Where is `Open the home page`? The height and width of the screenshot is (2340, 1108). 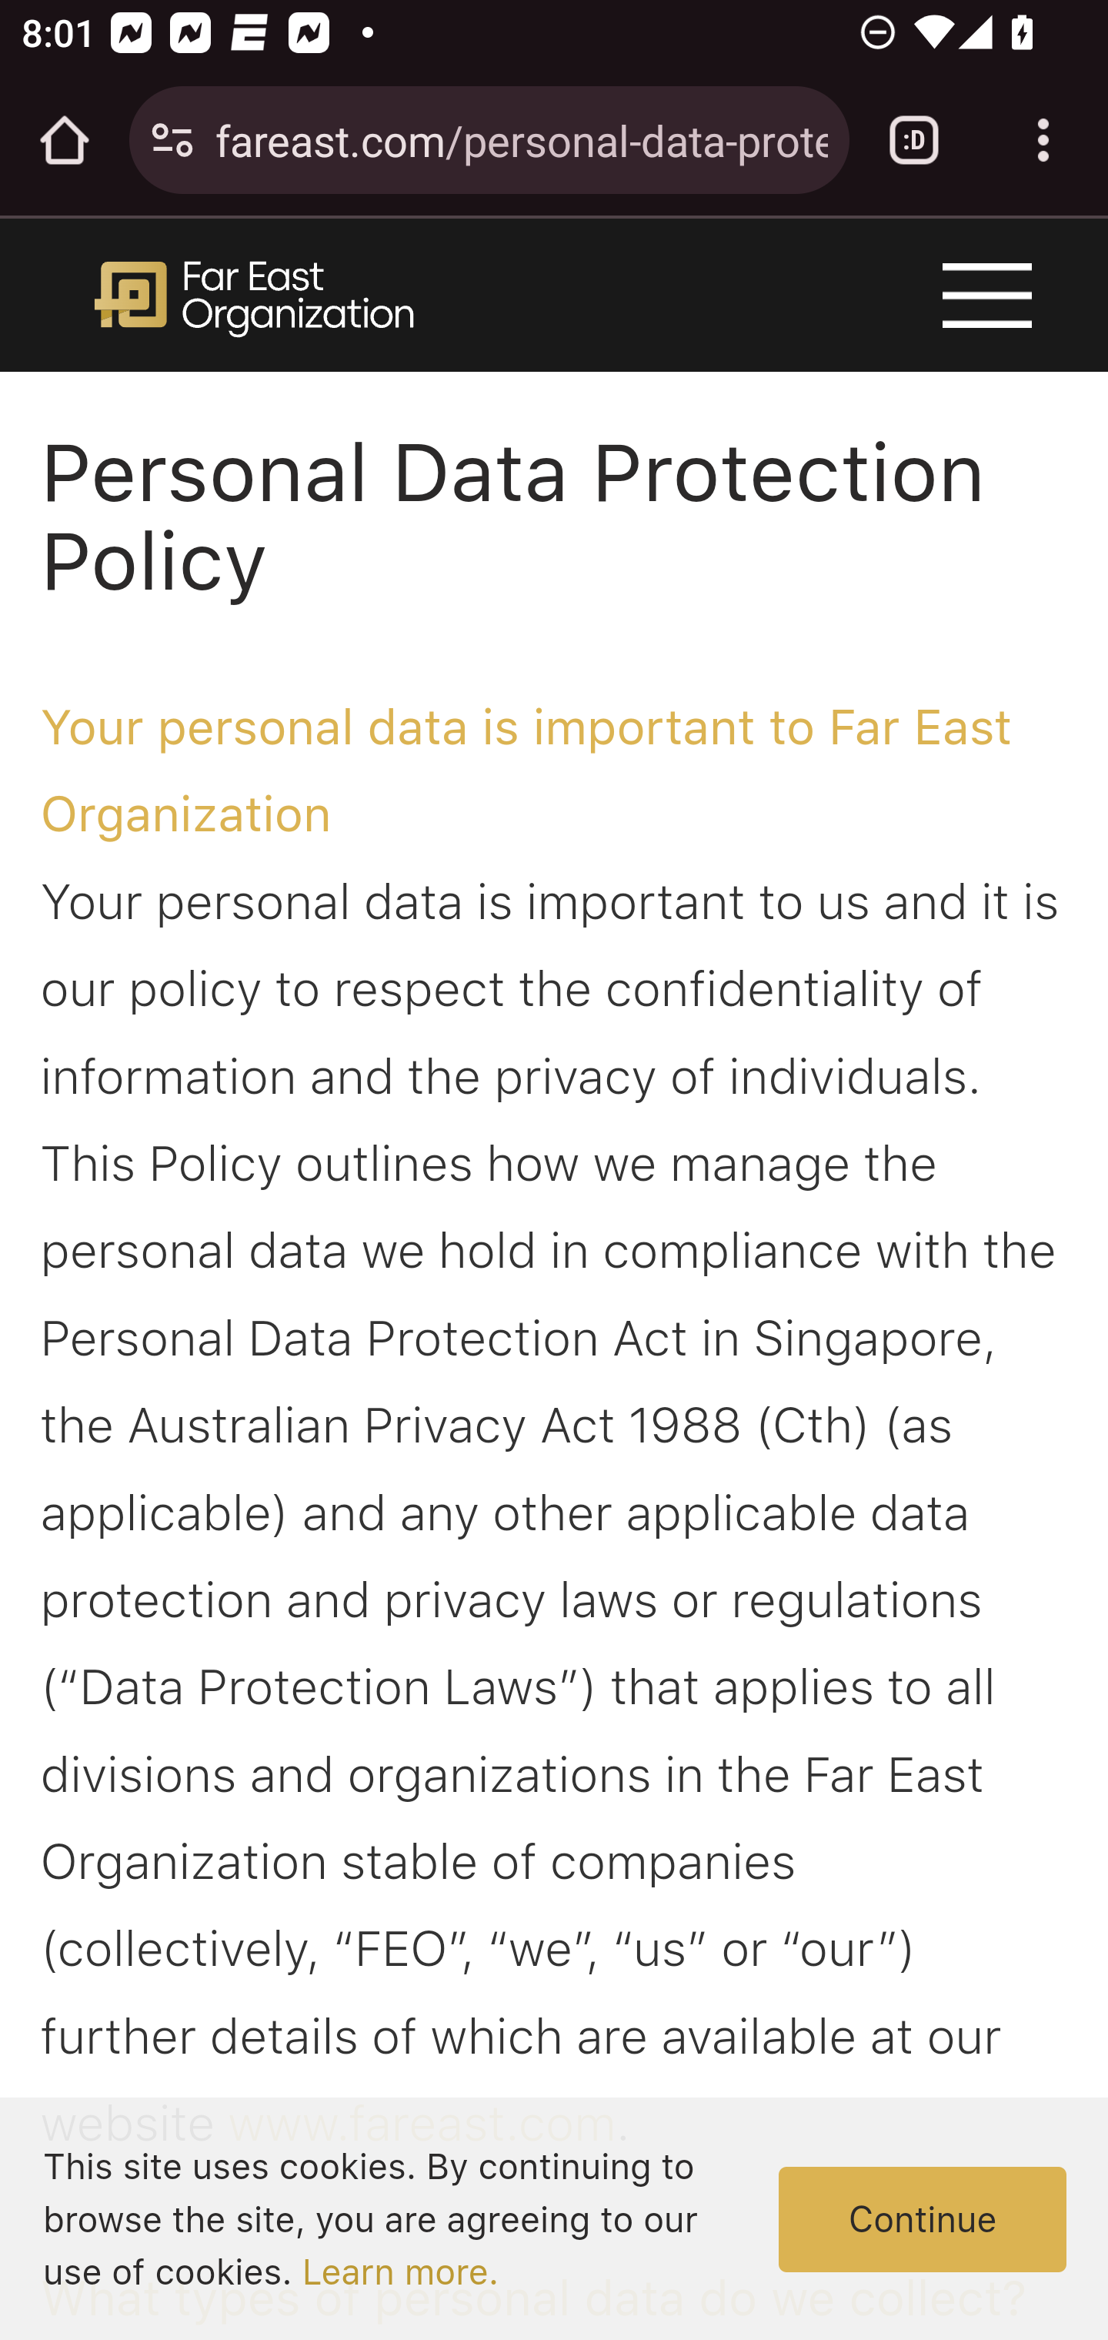 Open the home page is located at coordinates (65, 140).